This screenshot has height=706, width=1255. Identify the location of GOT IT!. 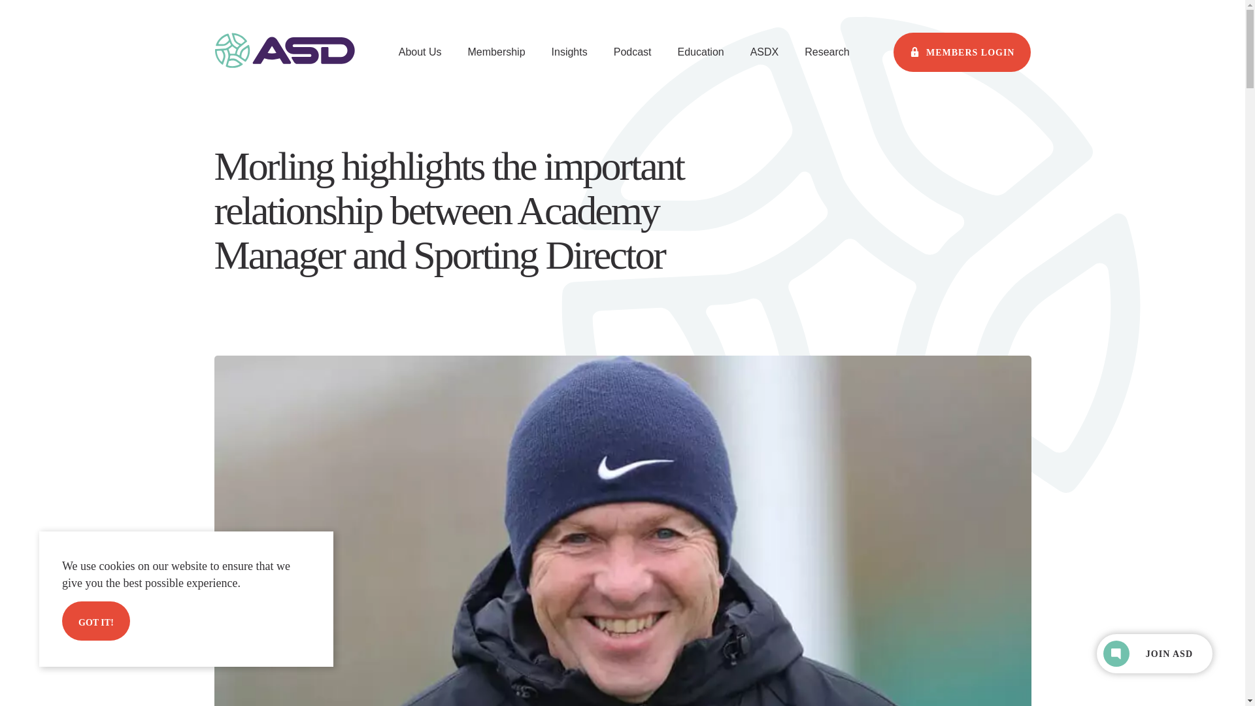
(95, 621).